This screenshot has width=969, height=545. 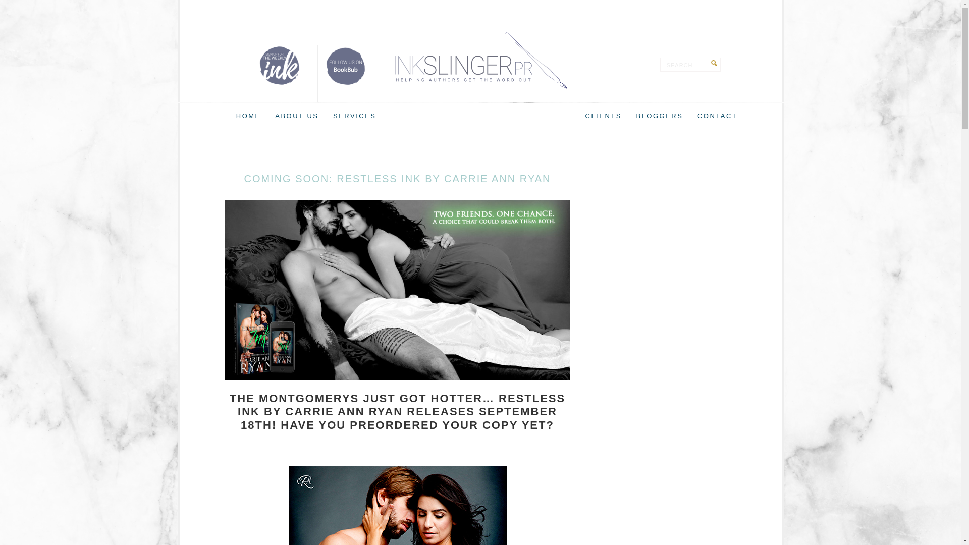 What do you see at coordinates (355, 116) in the screenshot?
I see `SERVICES` at bounding box center [355, 116].